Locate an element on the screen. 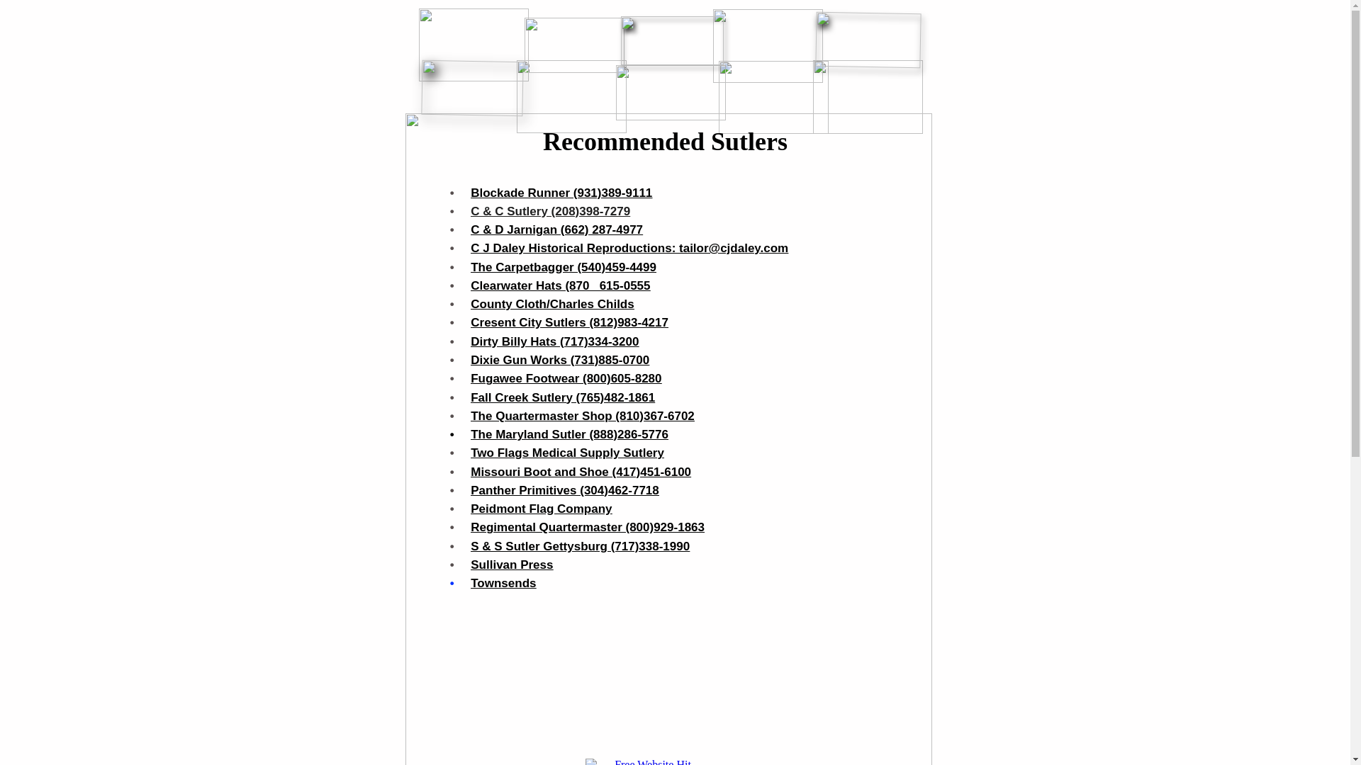 The width and height of the screenshot is (1361, 765). Regimental Quartermaster (800)929-1863 is located at coordinates (588, 527).